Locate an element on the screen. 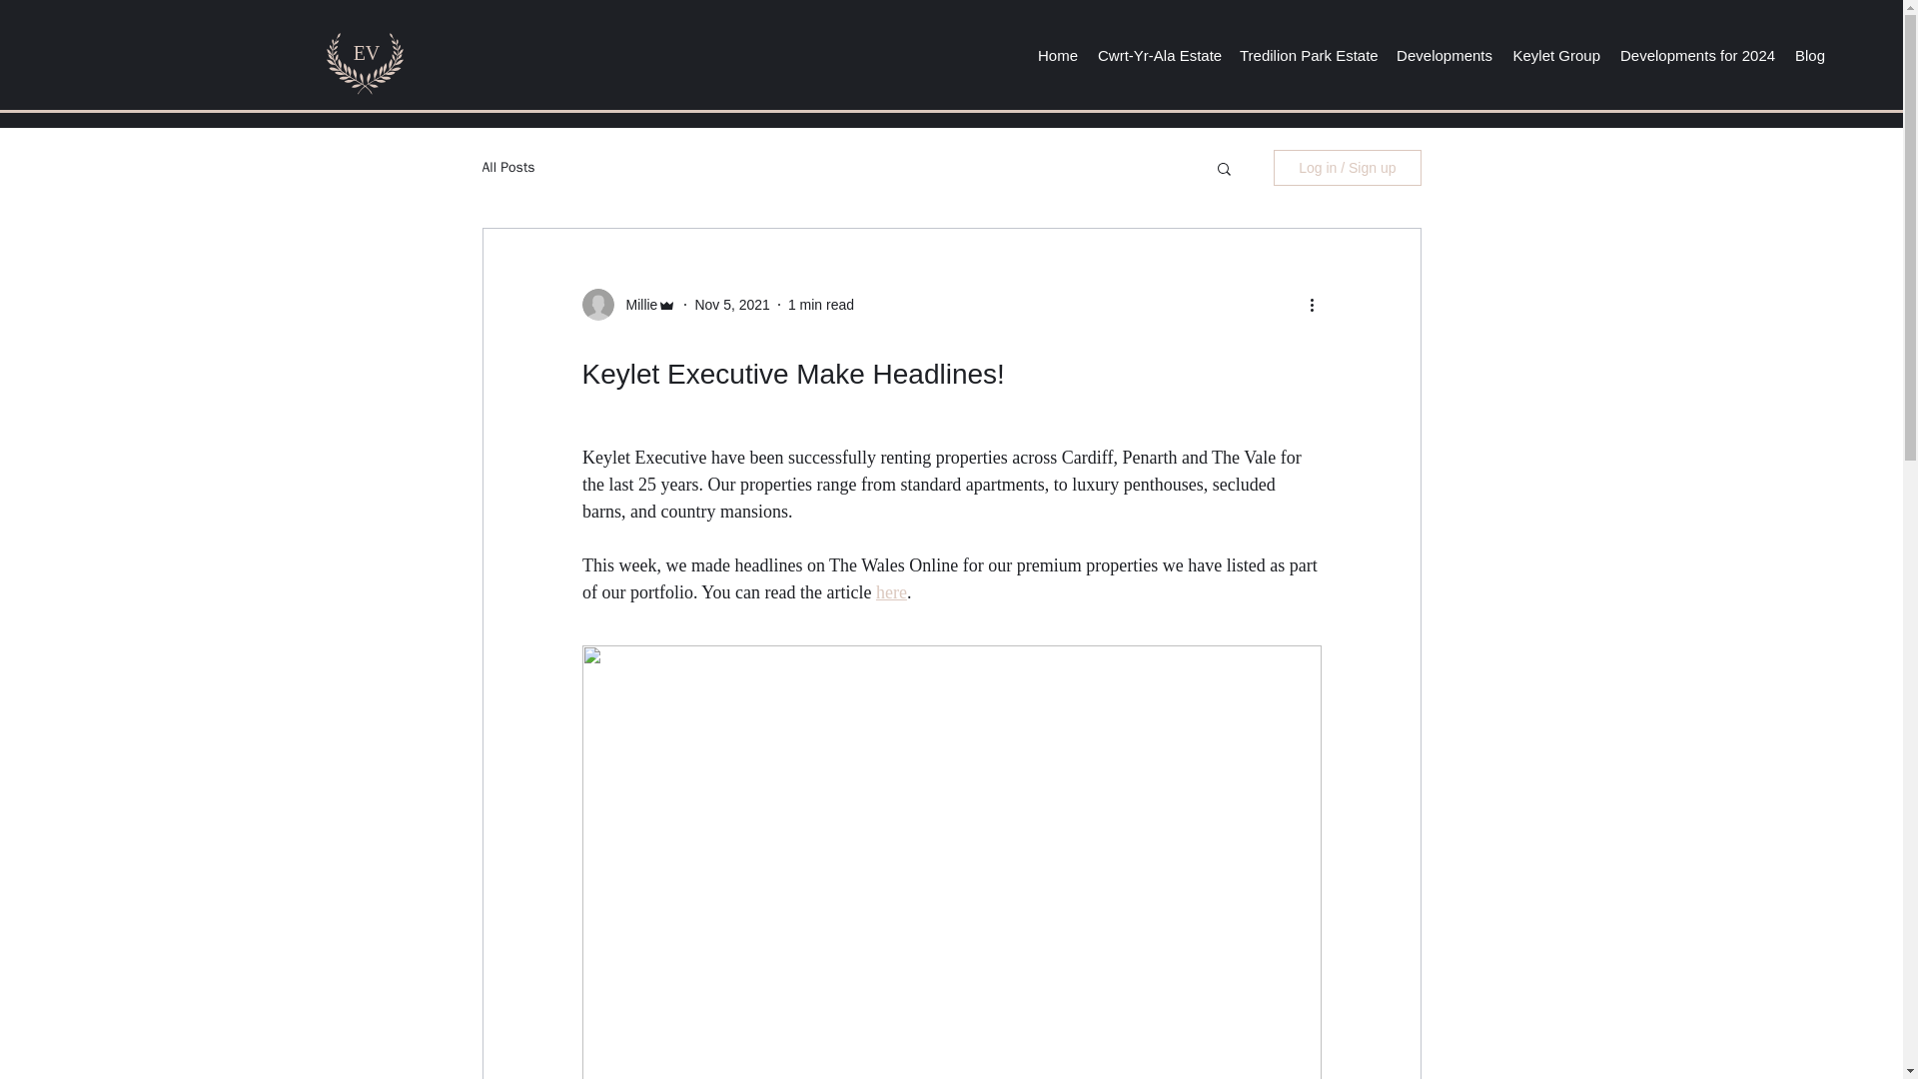 The height and width of the screenshot is (1079, 1918). Keylet Group is located at coordinates (1556, 56).